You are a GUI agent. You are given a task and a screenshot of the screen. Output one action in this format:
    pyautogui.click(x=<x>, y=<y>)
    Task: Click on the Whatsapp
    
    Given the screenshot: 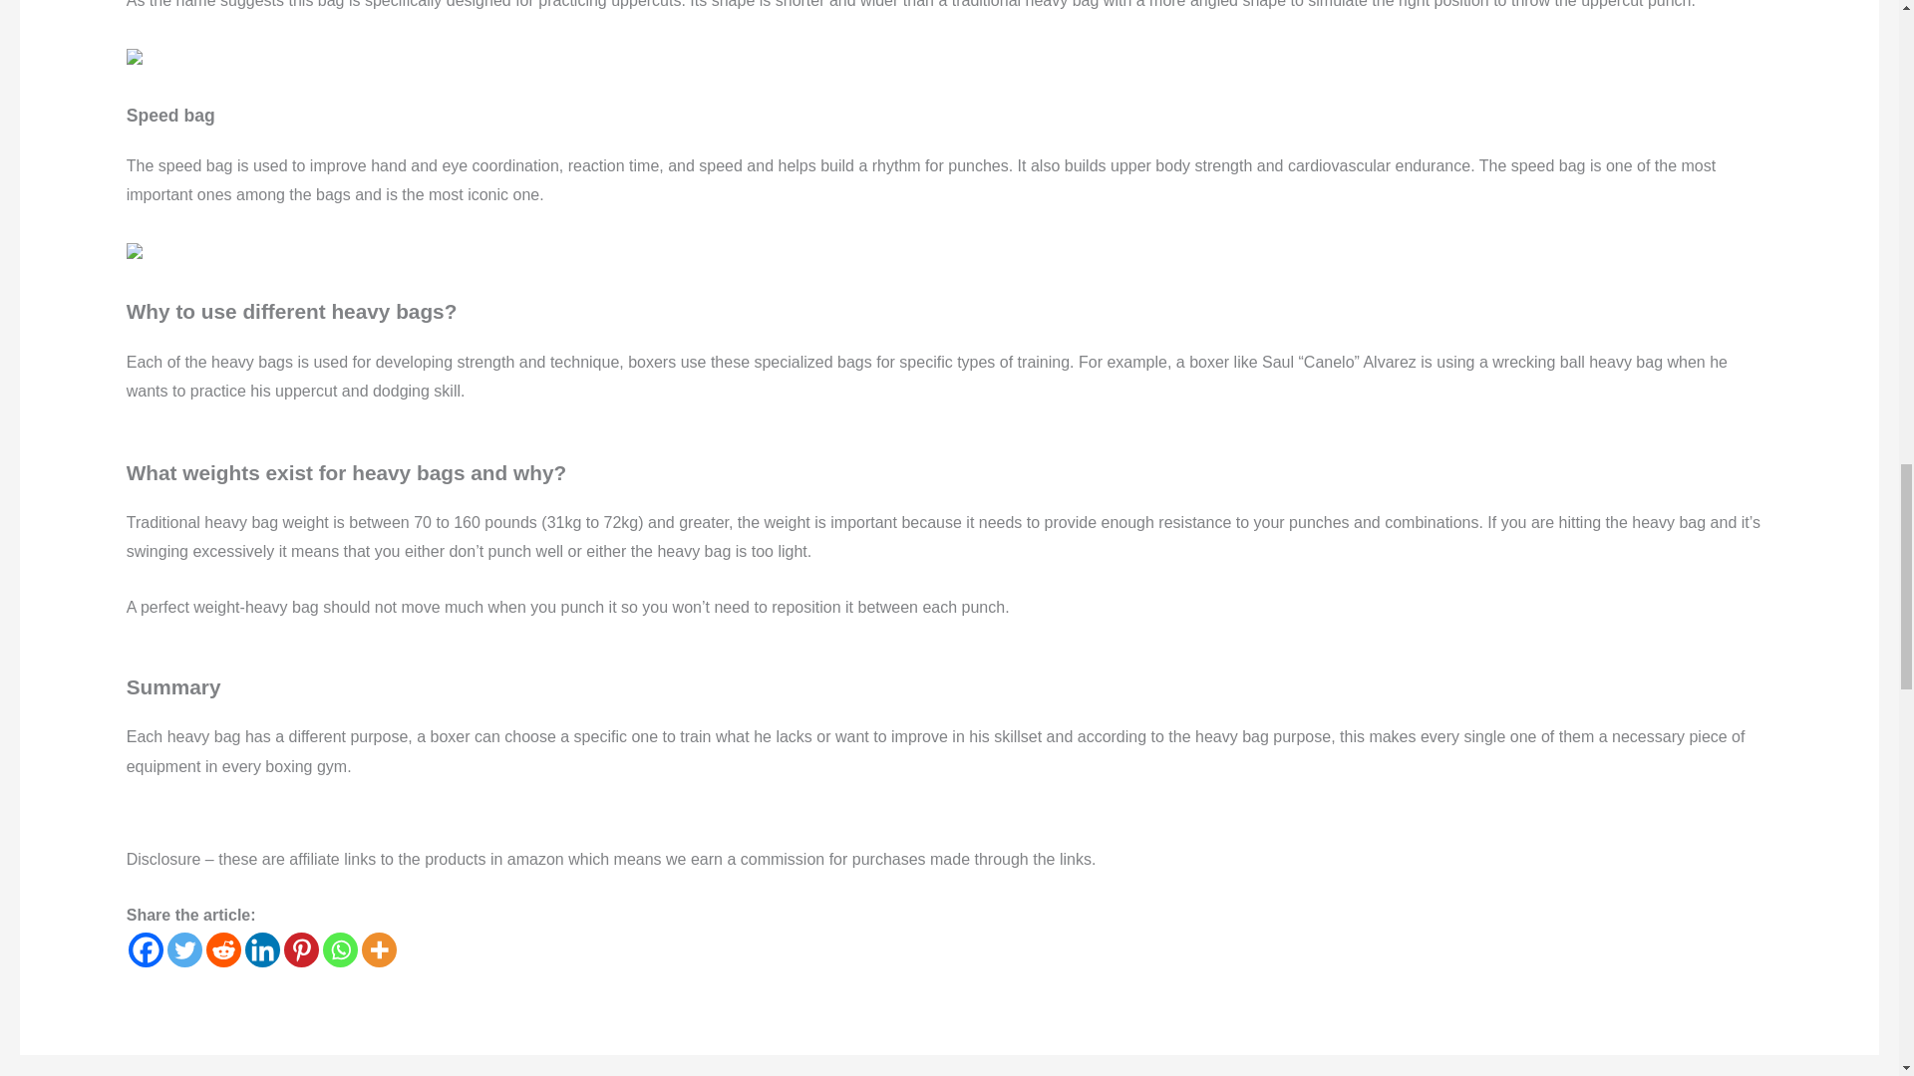 What is the action you would take?
    pyautogui.click(x=341, y=949)
    